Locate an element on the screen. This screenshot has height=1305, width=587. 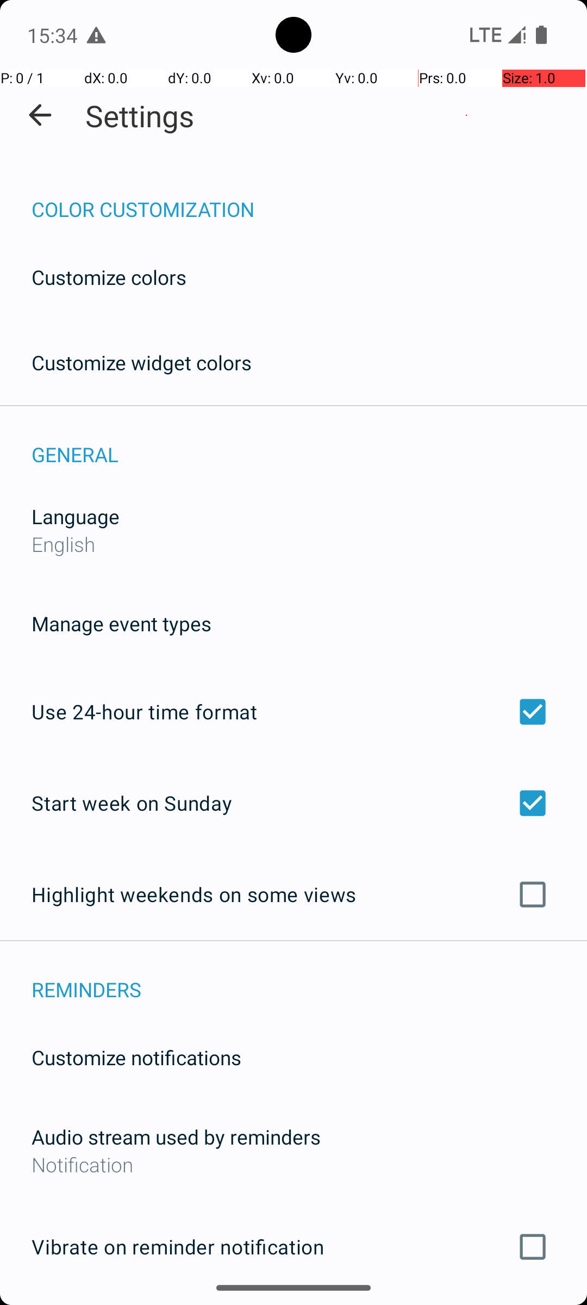
English is located at coordinates (63, 544).